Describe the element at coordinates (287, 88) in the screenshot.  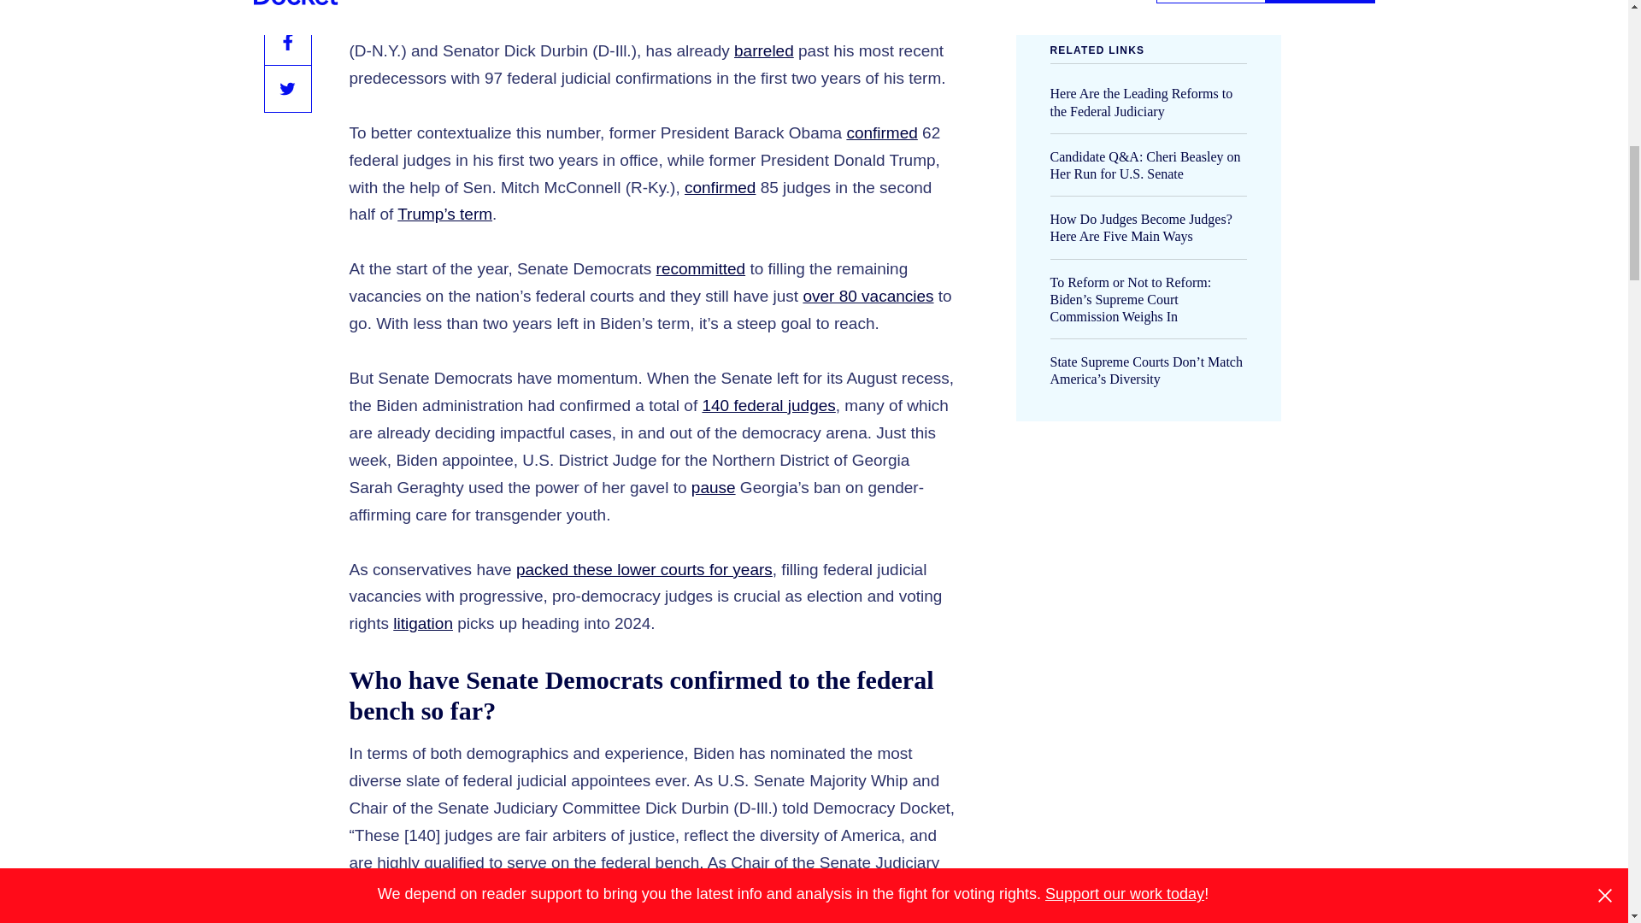
I see `Share on Twitter` at that location.